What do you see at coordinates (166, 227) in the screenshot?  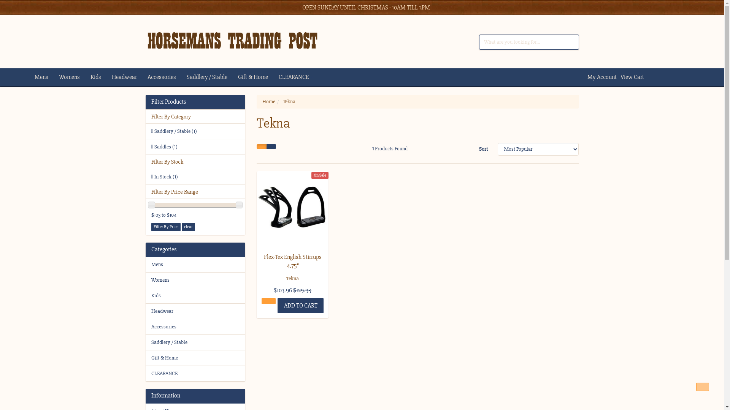 I see `Filter By Price` at bounding box center [166, 227].